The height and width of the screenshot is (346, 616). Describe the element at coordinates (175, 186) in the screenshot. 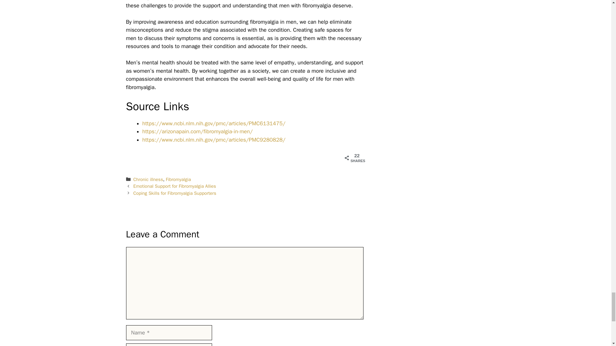

I see `Emotional Support for Fibromyalgia Allies` at that location.